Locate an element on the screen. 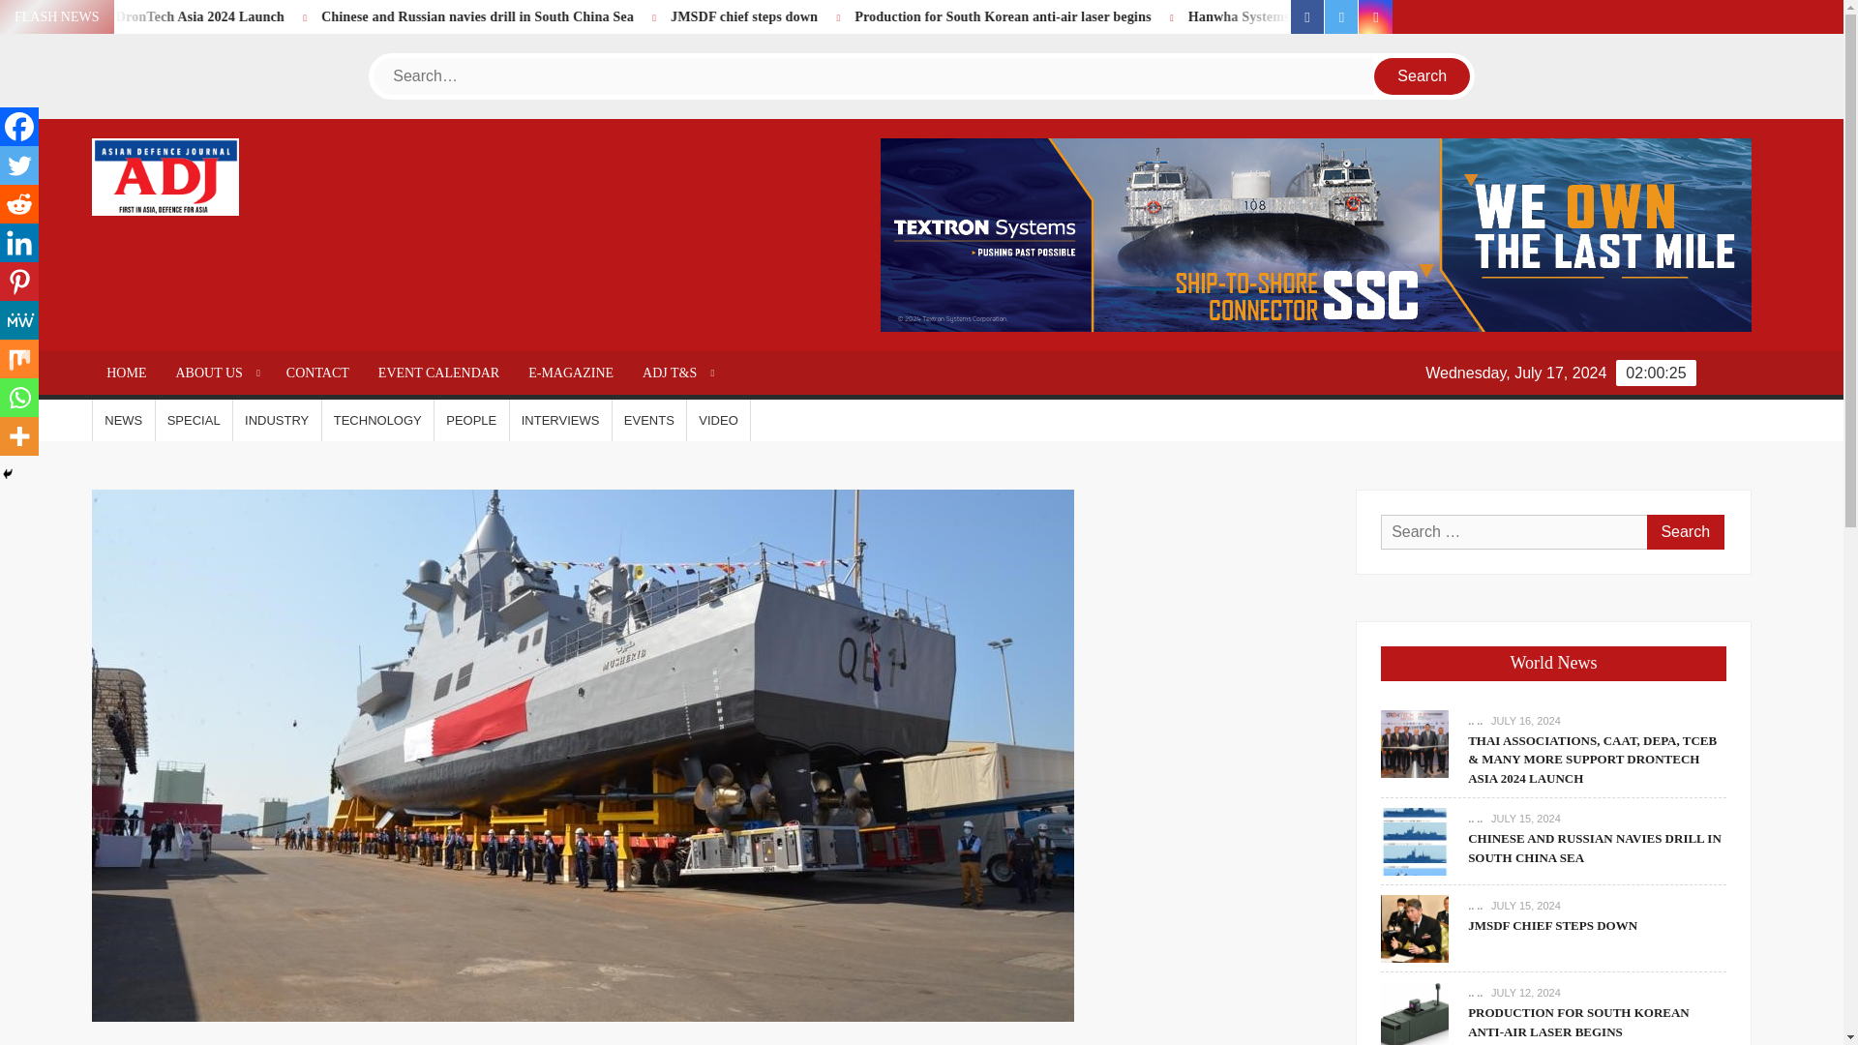  JMSDF chief steps down is located at coordinates (931, 15).